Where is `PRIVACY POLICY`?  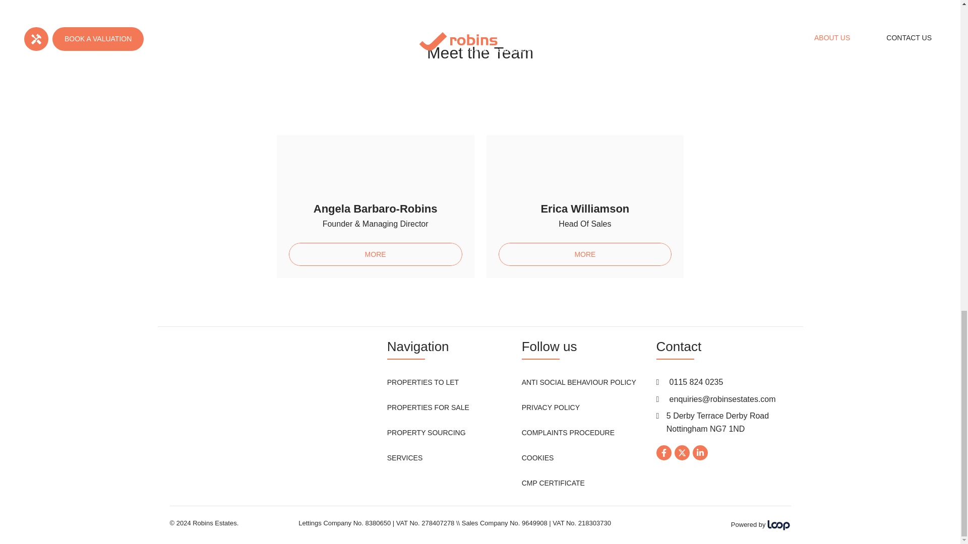 PRIVACY POLICY is located at coordinates (551, 407).